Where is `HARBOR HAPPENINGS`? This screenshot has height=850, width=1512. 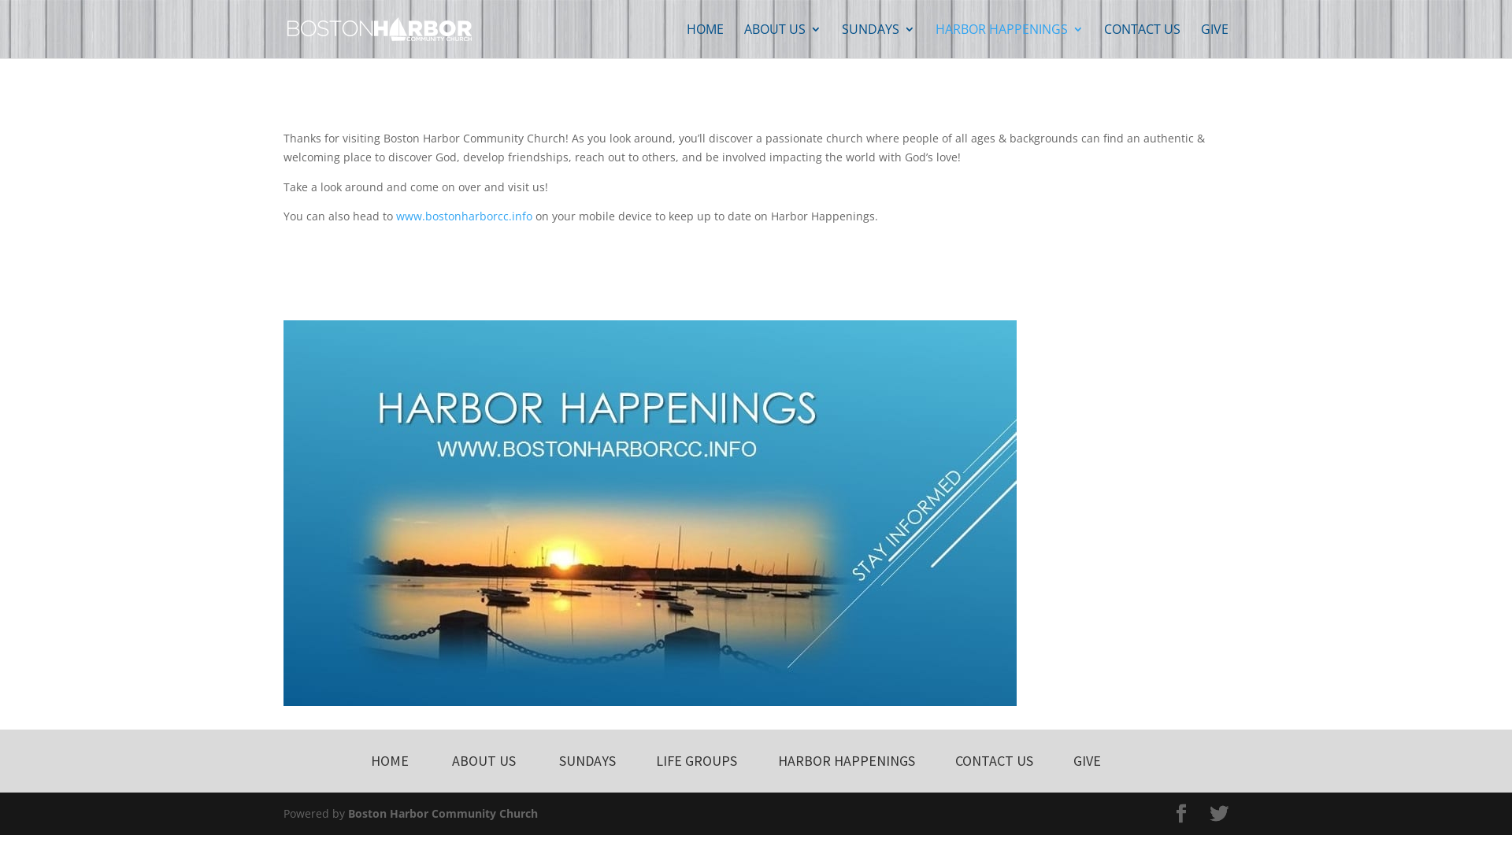 HARBOR HAPPENINGS is located at coordinates (846, 760).